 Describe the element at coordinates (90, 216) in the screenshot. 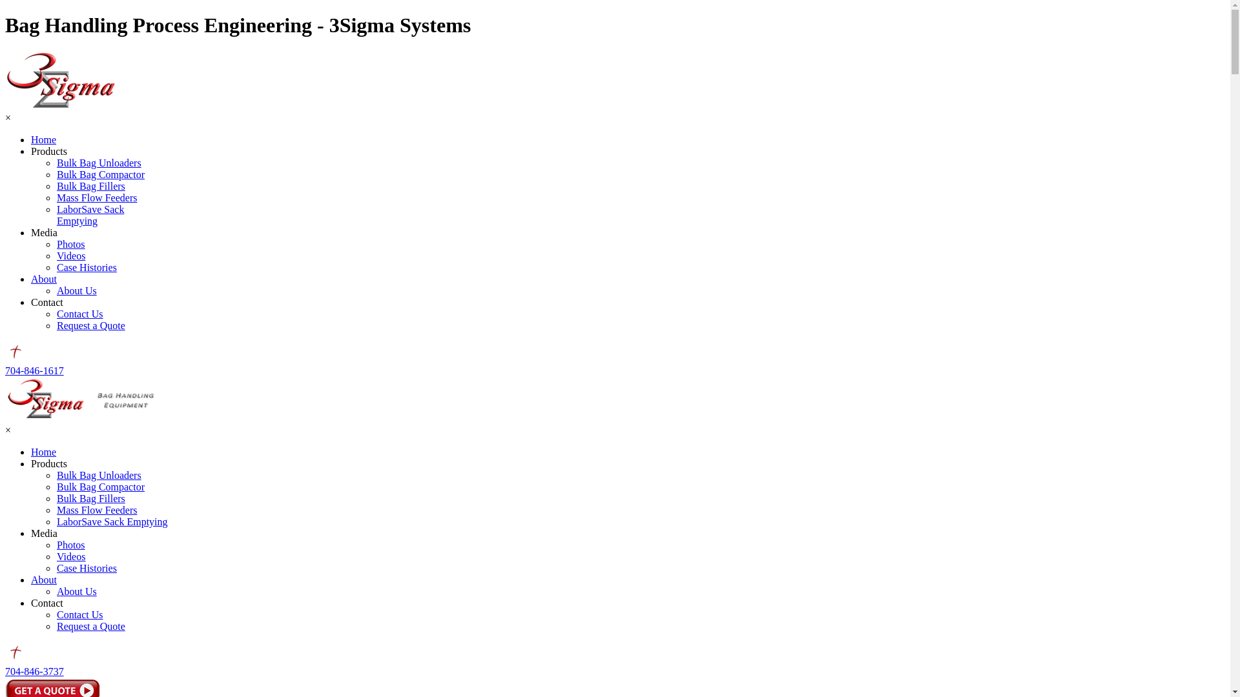

I see `LaborSave Sack Emptying` at that location.